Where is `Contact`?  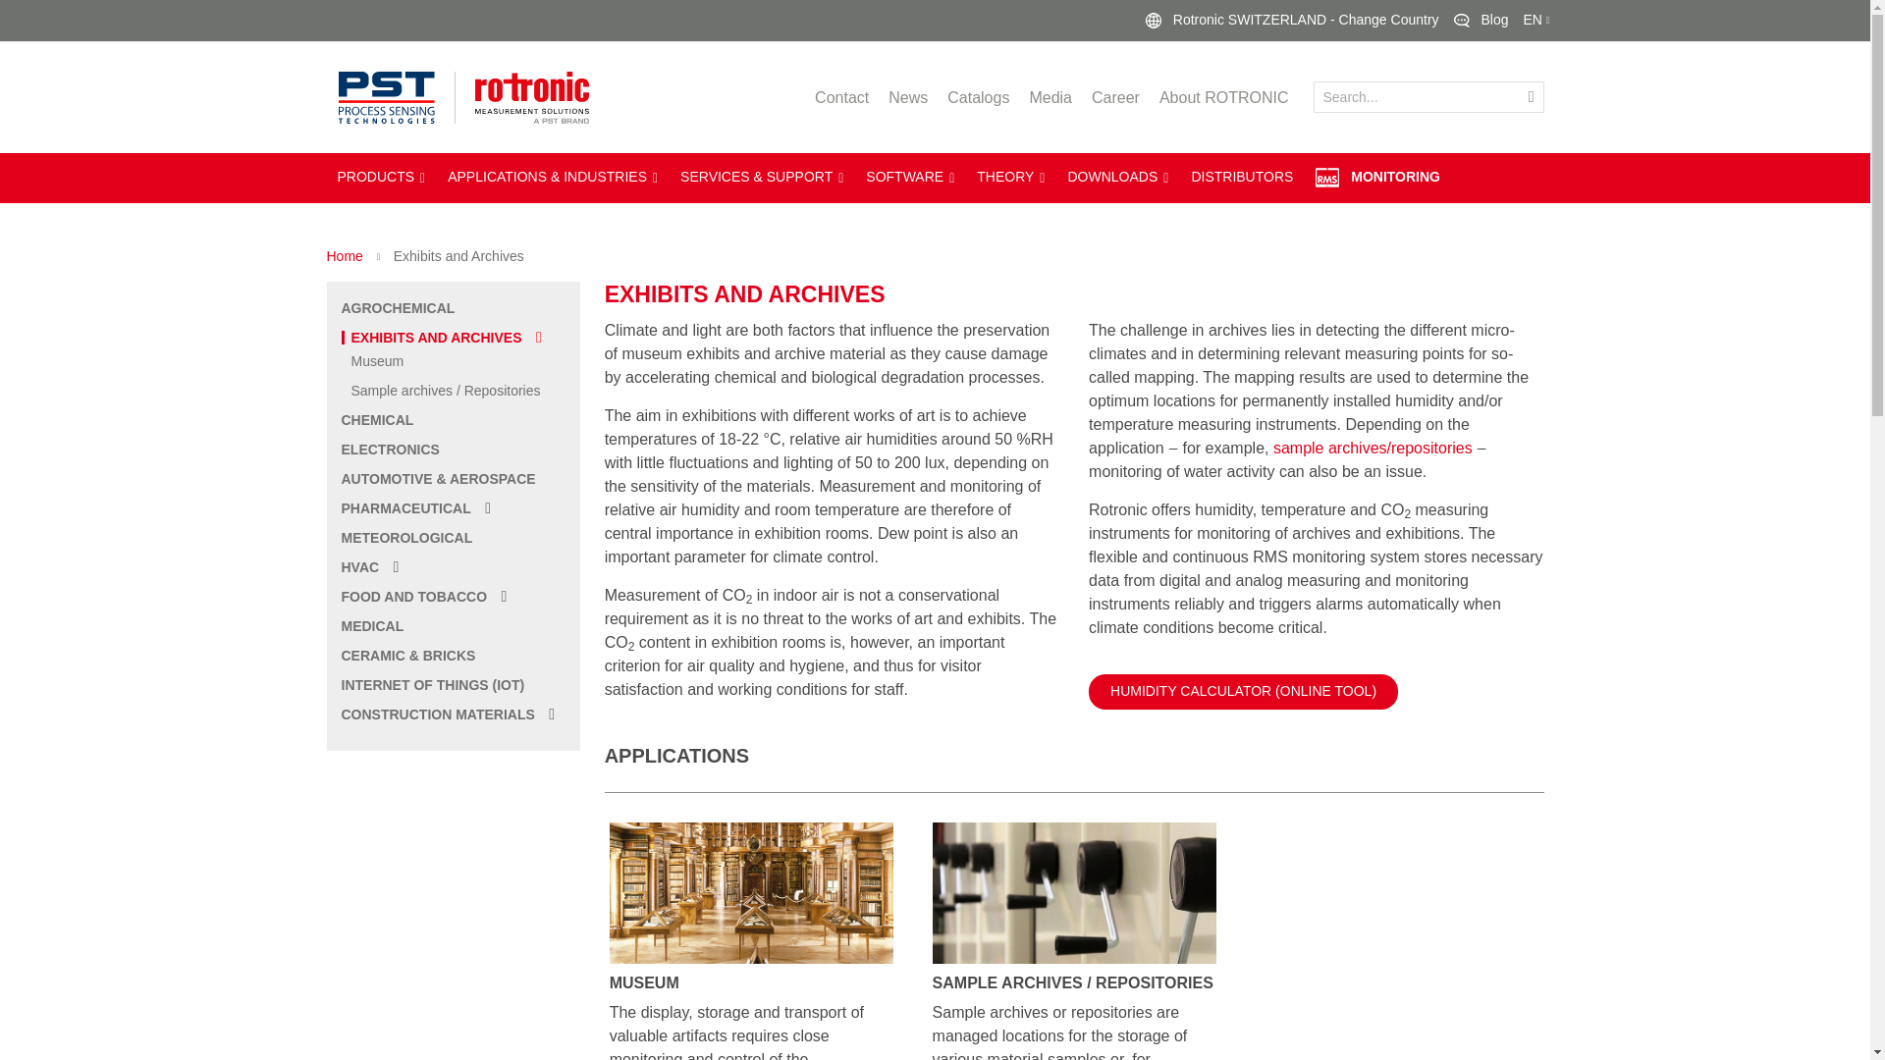 Contact is located at coordinates (841, 97).